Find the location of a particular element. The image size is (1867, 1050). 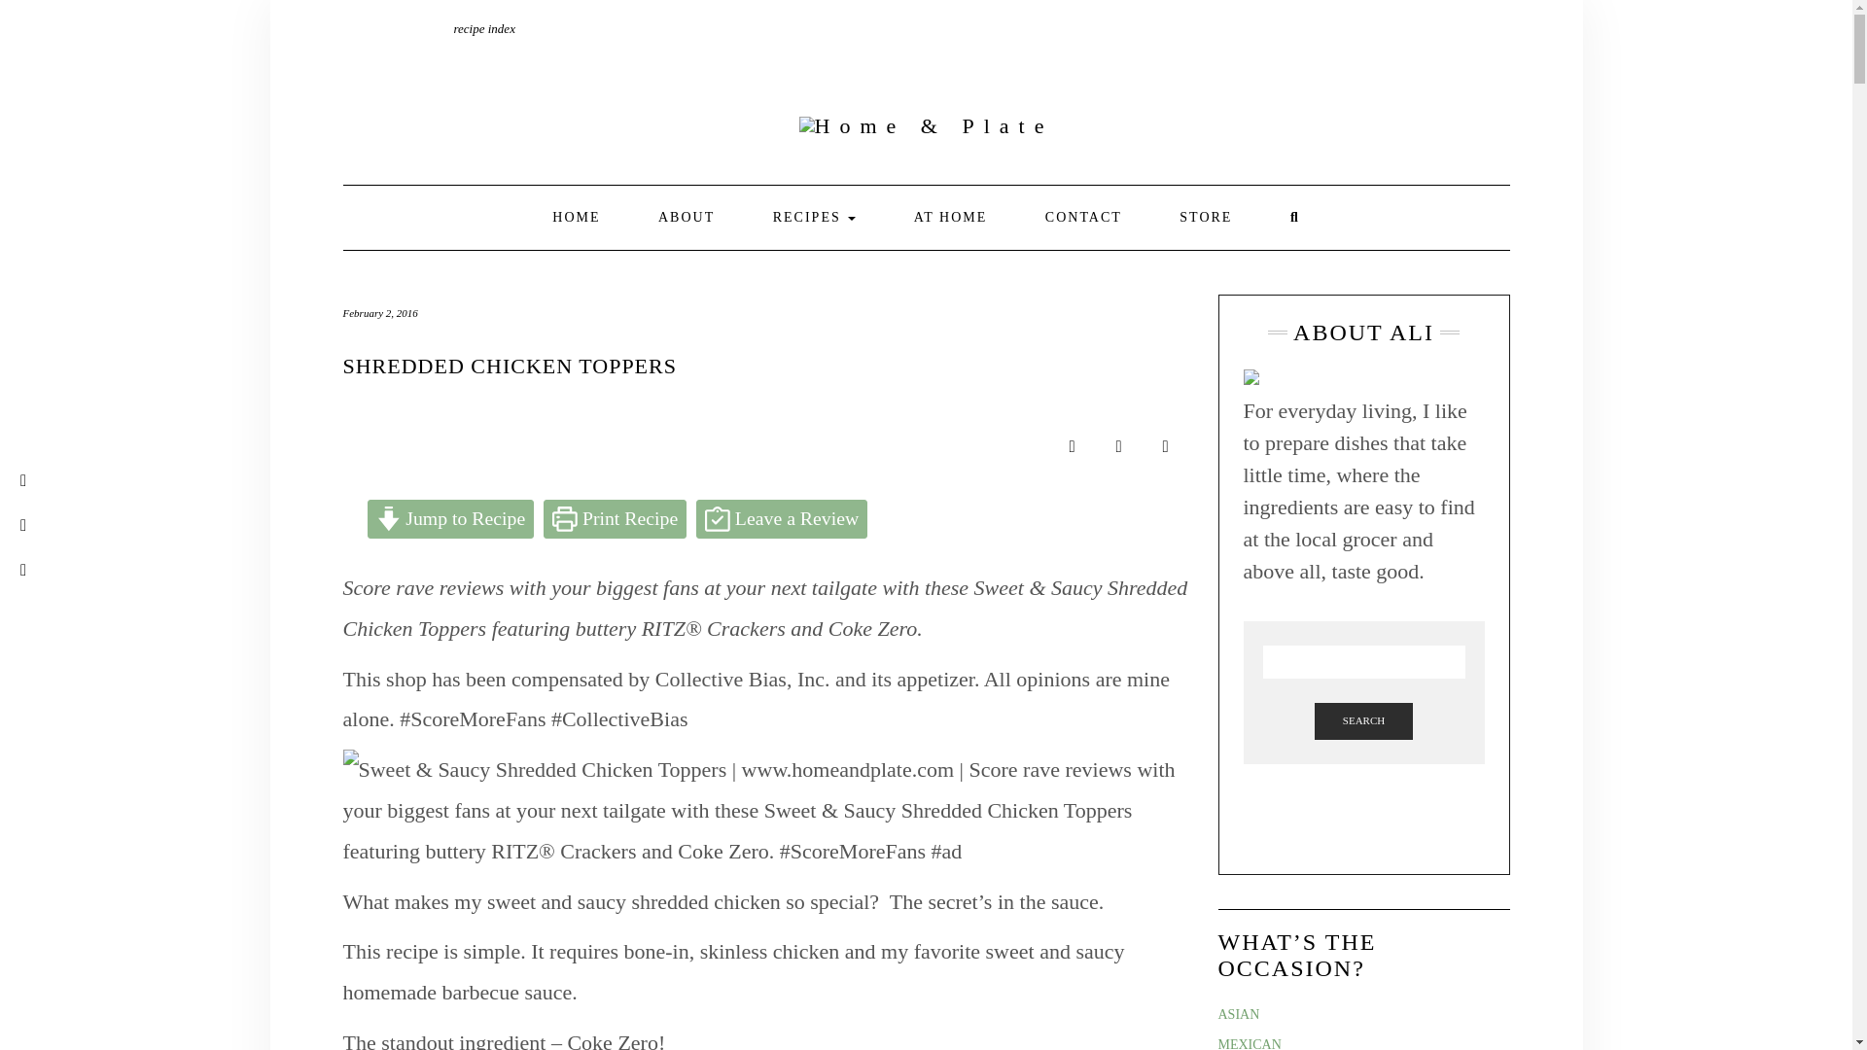

Facebook is located at coordinates (382, 27).